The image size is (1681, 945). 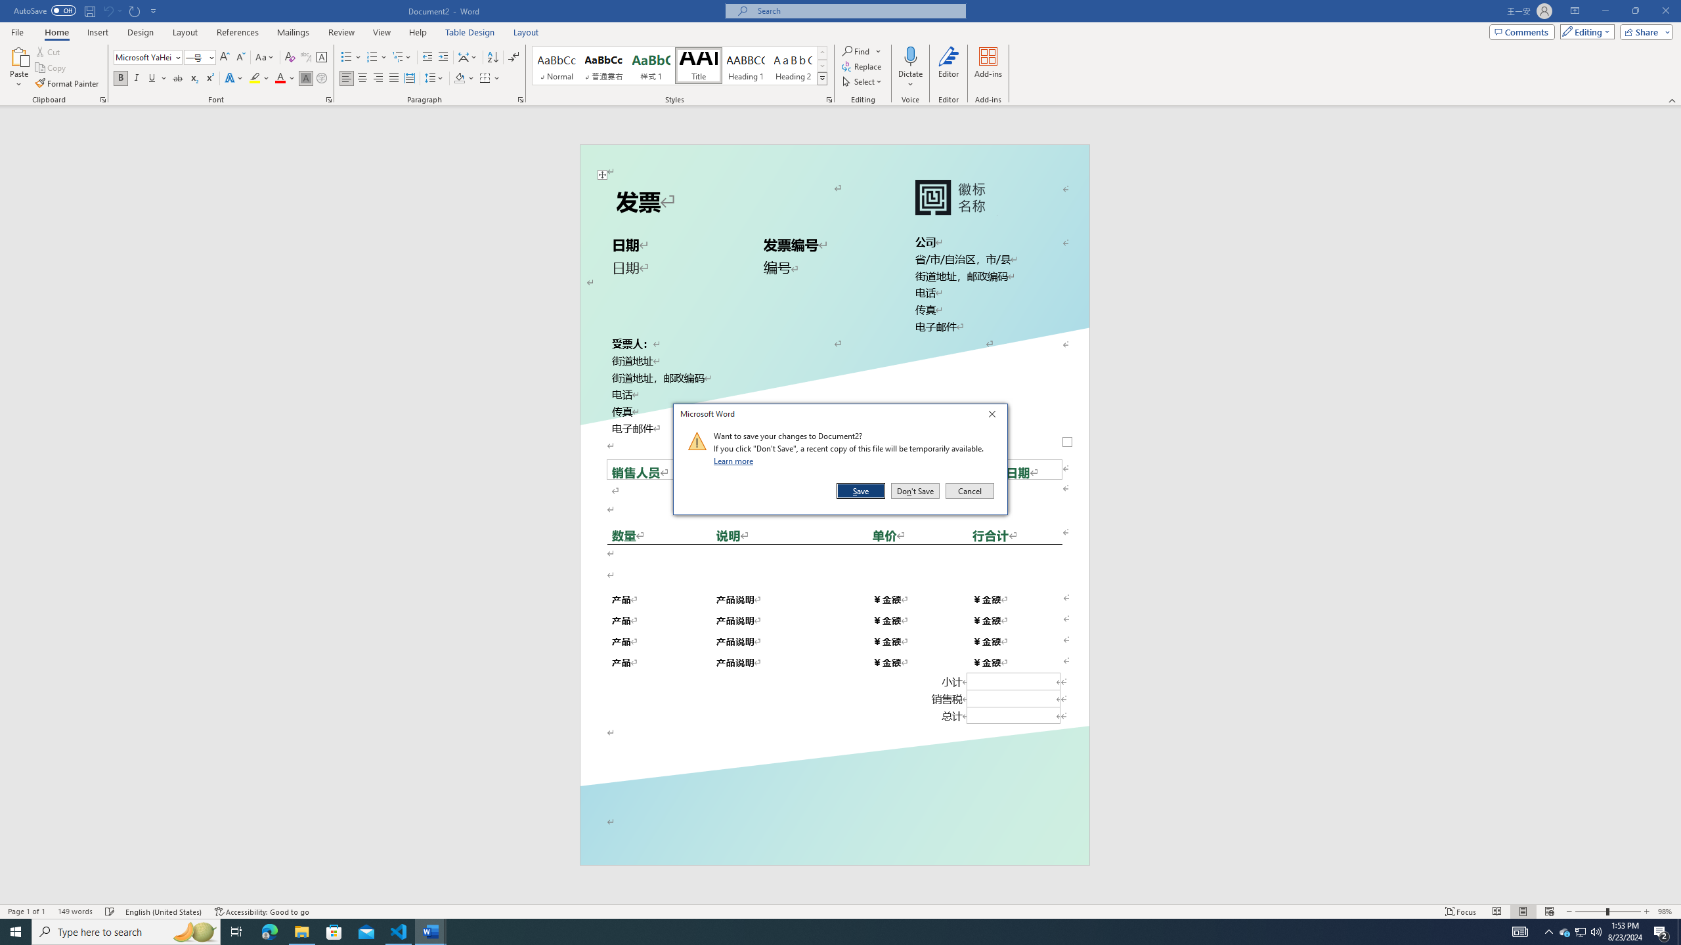 I want to click on Office Clipboard..., so click(x=102, y=100).